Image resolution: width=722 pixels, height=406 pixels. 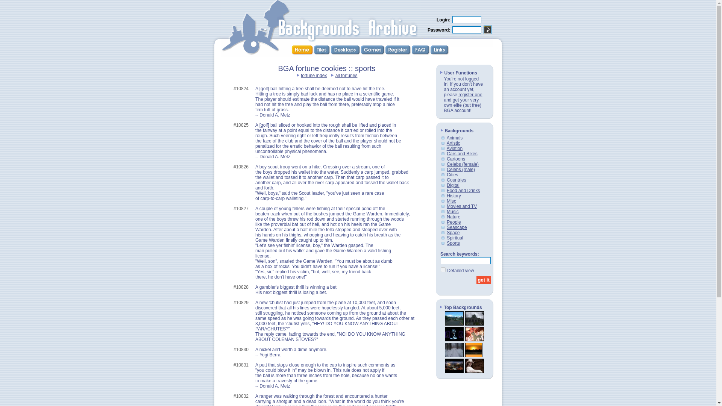 I want to click on fortune index, so click(x=314, y=76).